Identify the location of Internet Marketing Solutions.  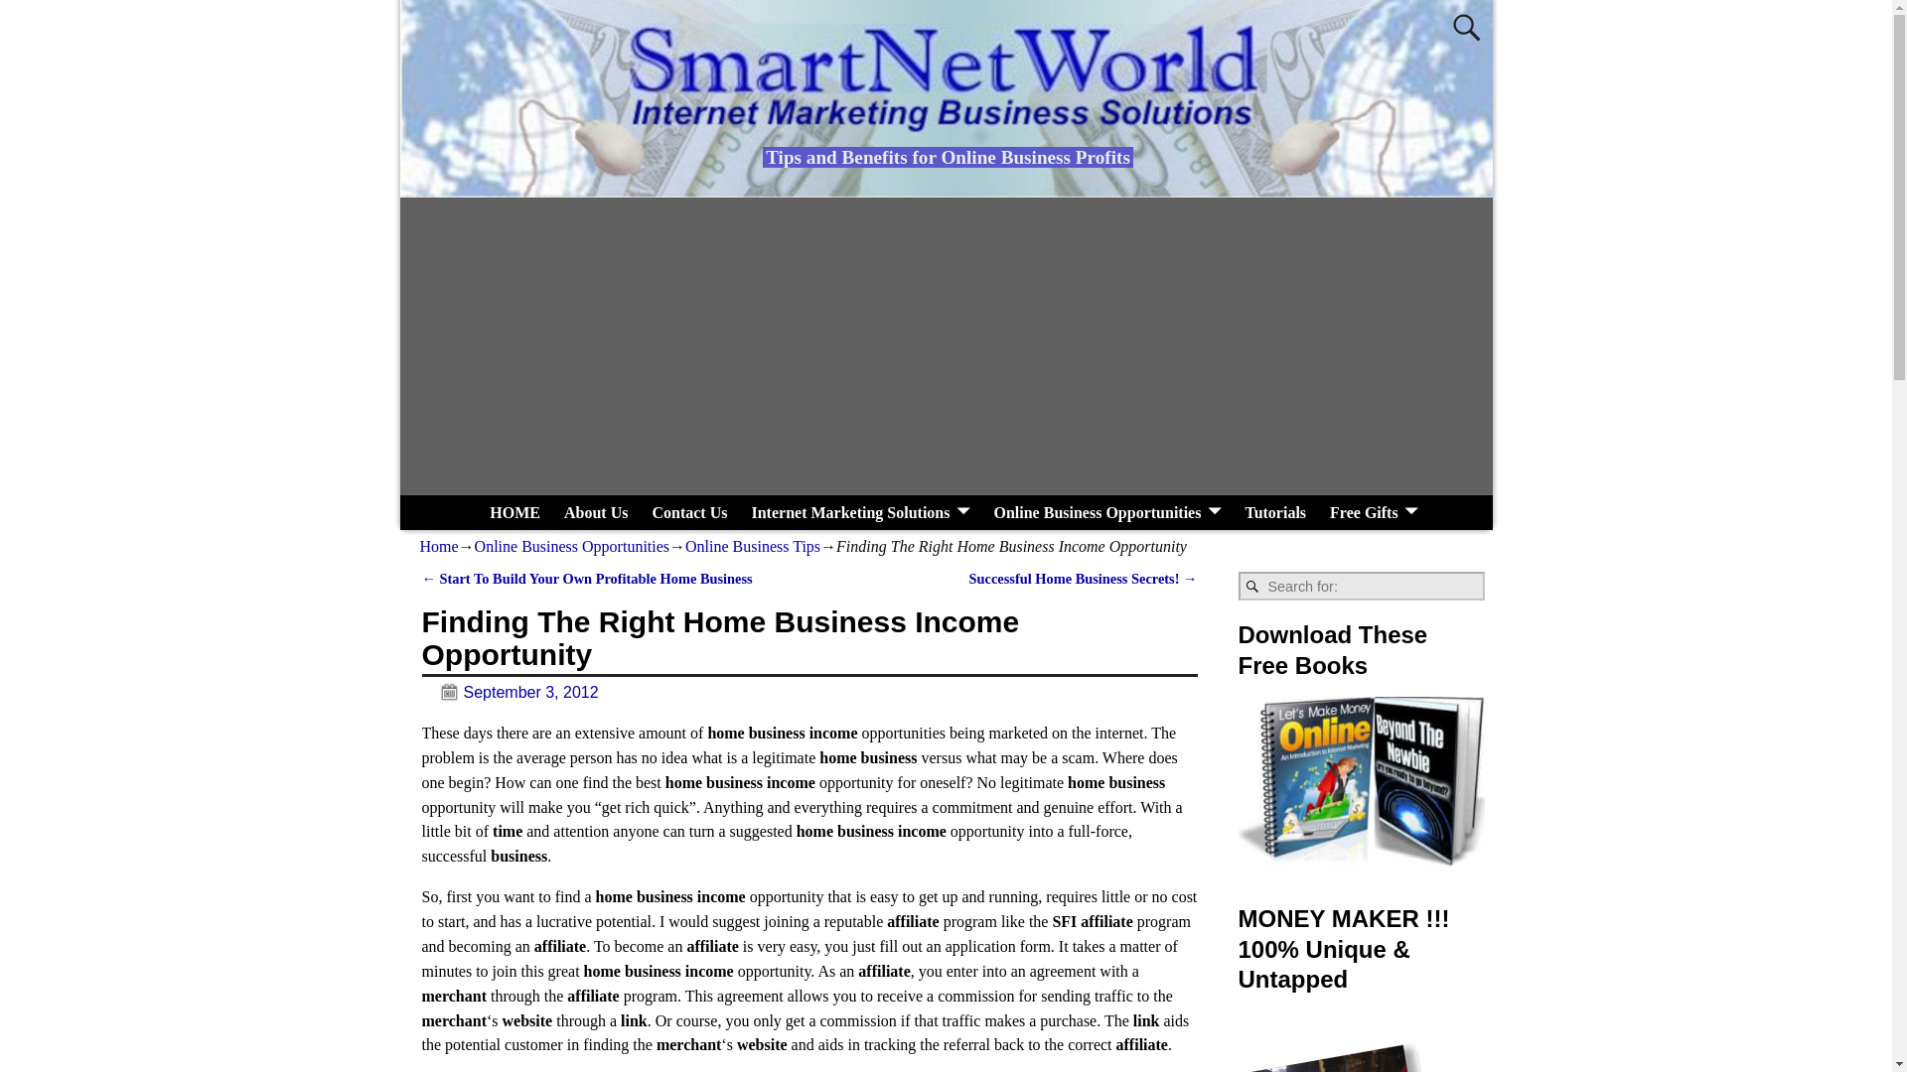
(860, 512).